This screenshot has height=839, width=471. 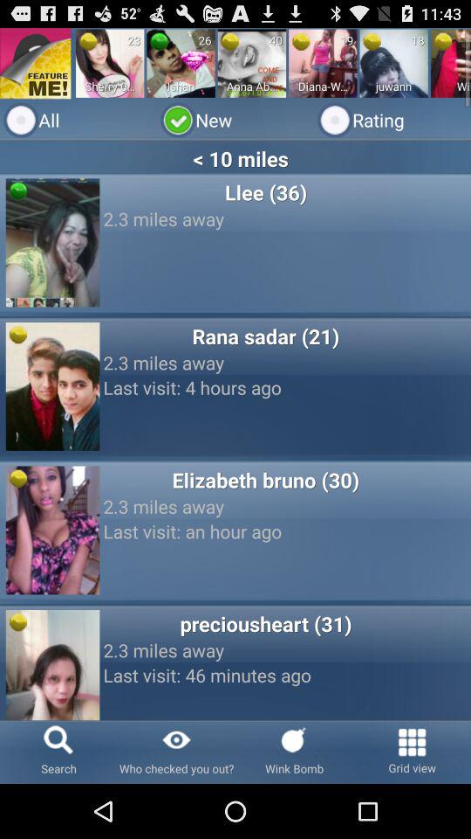 I want to click on select icon to the left of 23 app, so click(x=88, y=41).